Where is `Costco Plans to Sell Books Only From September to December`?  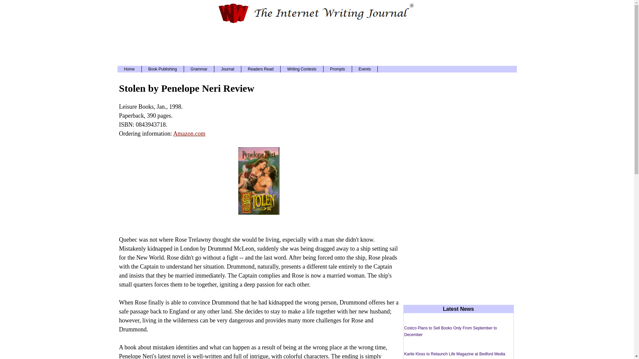
Costco Plans to Sell Books Only From September to December is located at coordinates (450, 331).